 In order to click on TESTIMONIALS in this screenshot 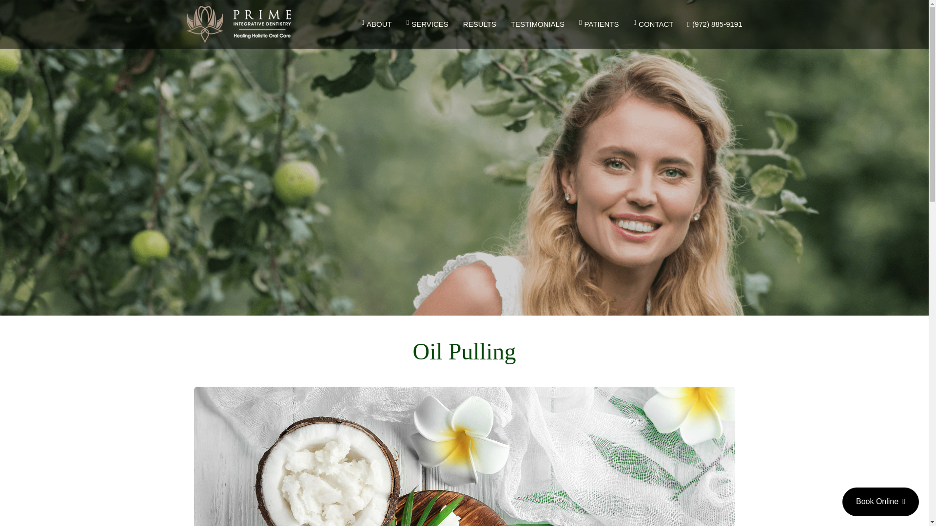, I will do `click(537, 24)`.